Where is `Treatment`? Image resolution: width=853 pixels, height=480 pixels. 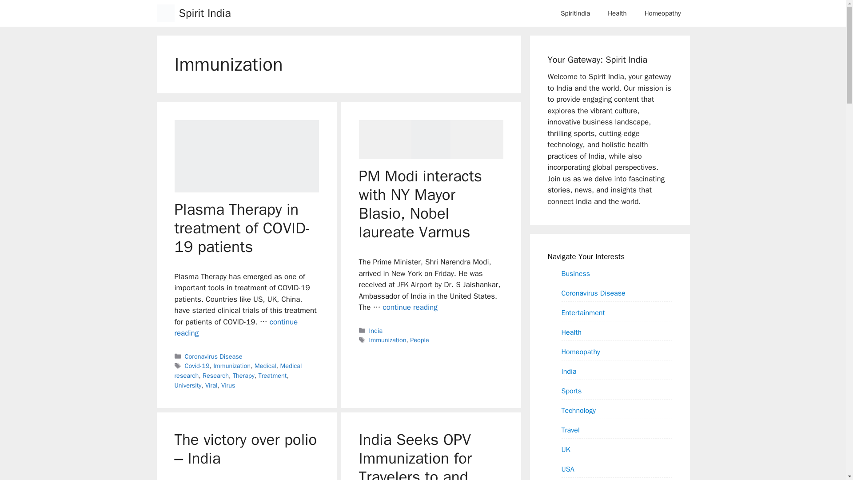
Treatment is located at coordinates (272, 375).